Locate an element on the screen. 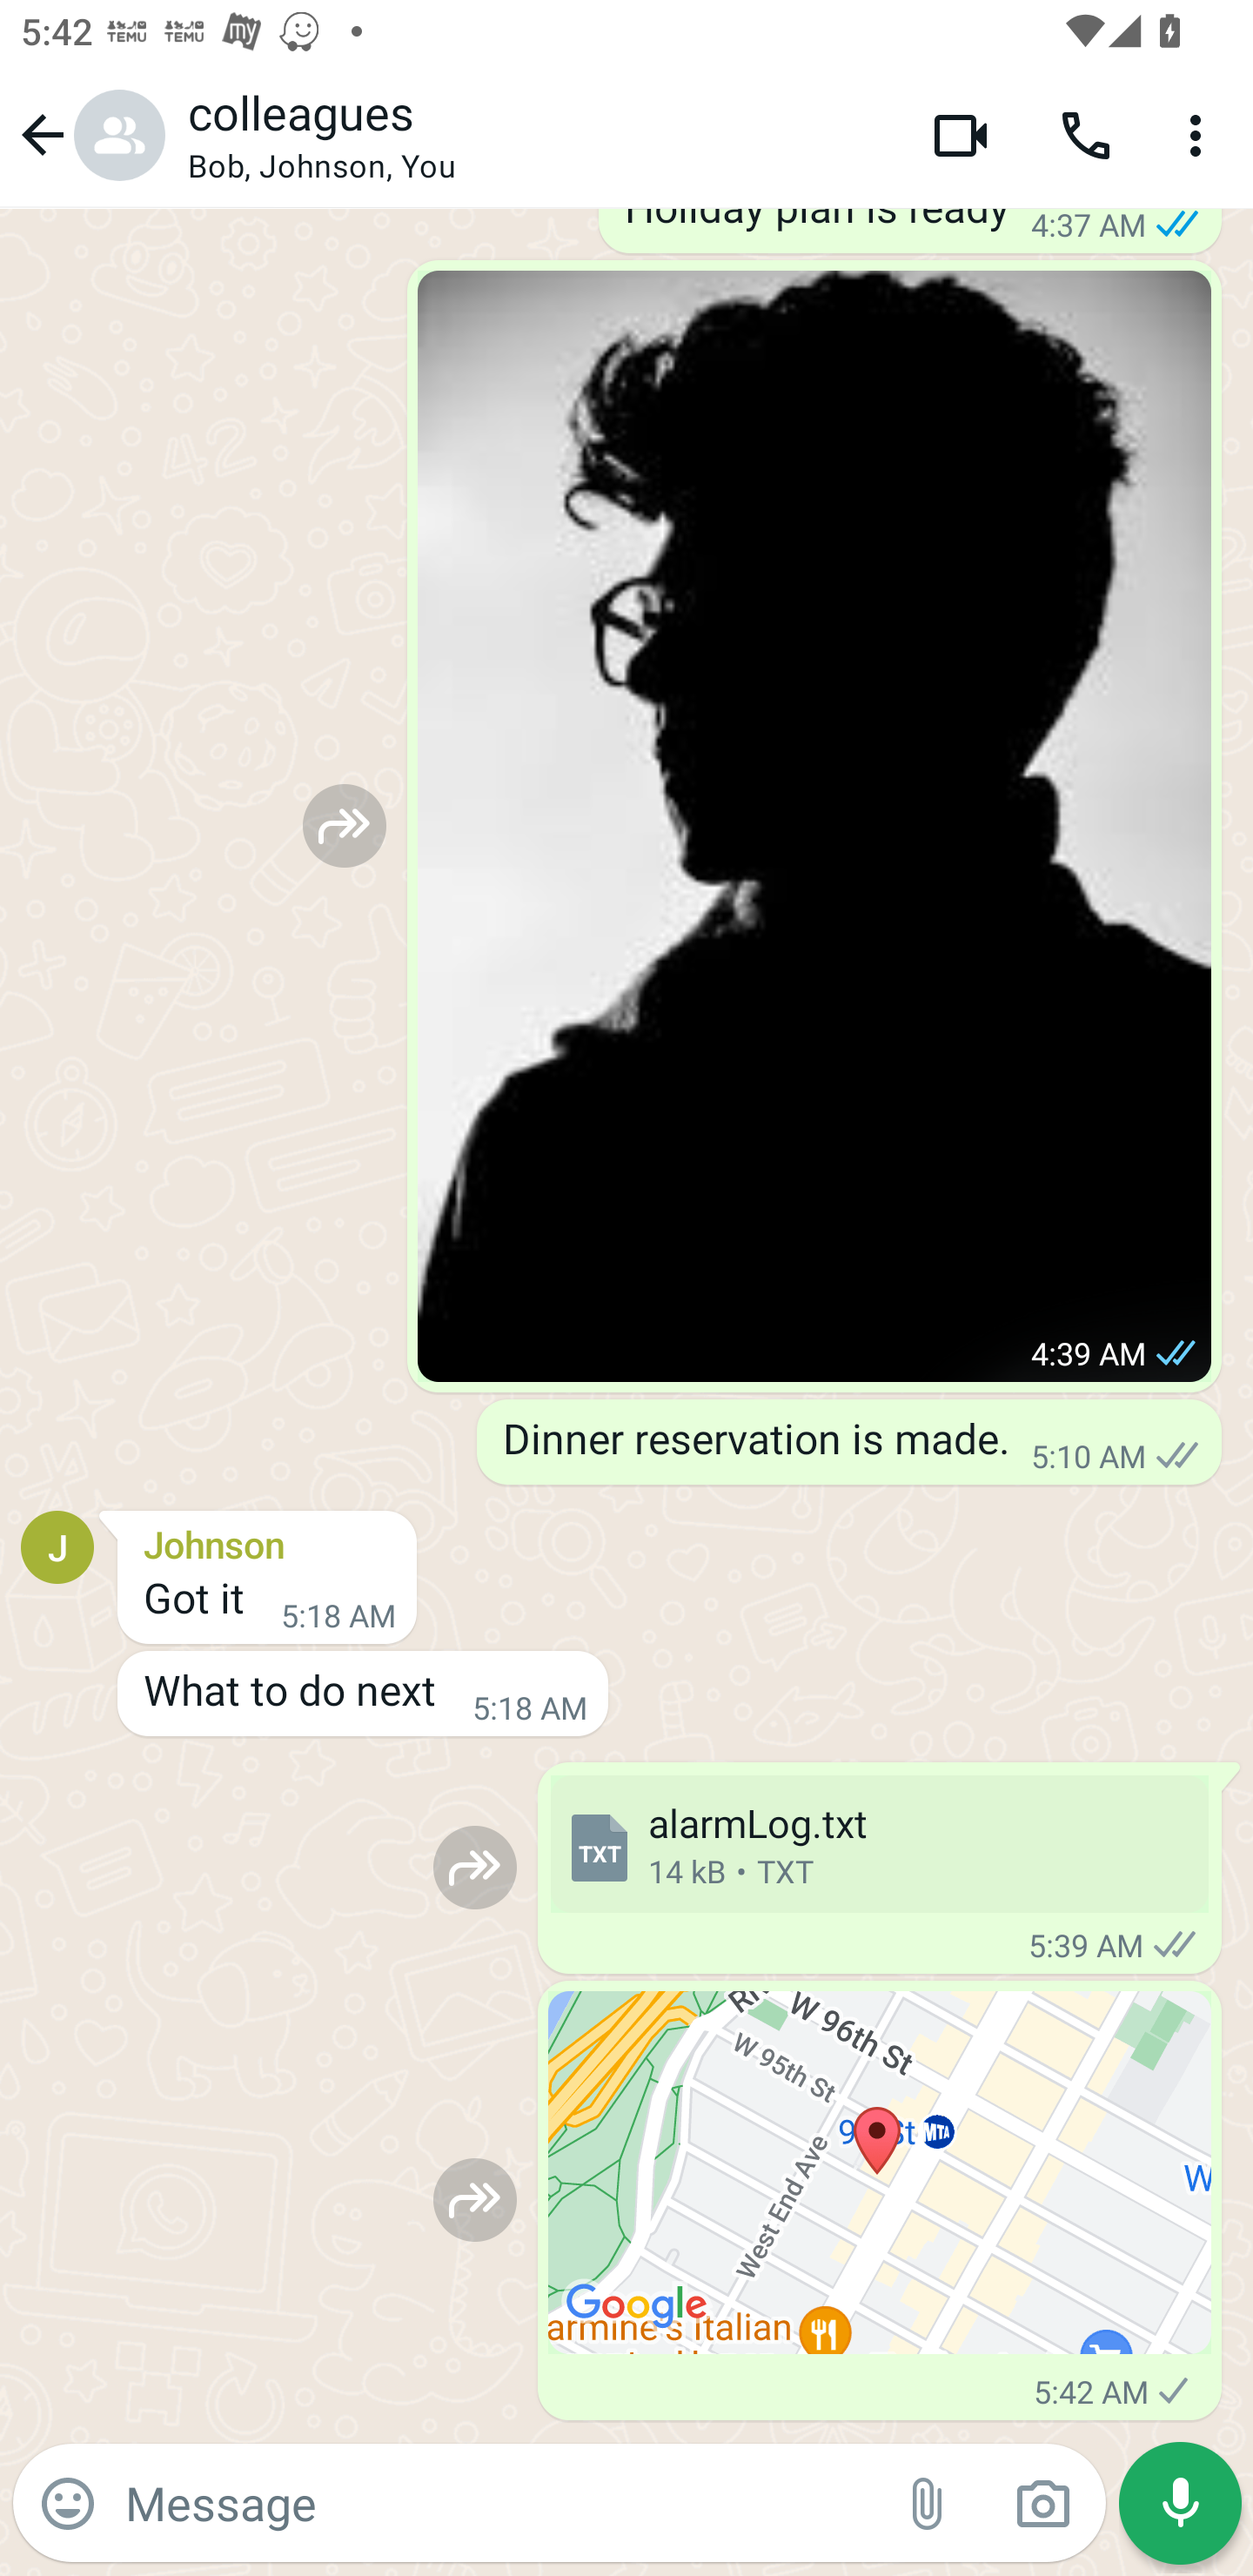 The image size is (1253, 2576). alarmLog.txt 14 kB • TXT is located at coordinates (879, 1844).